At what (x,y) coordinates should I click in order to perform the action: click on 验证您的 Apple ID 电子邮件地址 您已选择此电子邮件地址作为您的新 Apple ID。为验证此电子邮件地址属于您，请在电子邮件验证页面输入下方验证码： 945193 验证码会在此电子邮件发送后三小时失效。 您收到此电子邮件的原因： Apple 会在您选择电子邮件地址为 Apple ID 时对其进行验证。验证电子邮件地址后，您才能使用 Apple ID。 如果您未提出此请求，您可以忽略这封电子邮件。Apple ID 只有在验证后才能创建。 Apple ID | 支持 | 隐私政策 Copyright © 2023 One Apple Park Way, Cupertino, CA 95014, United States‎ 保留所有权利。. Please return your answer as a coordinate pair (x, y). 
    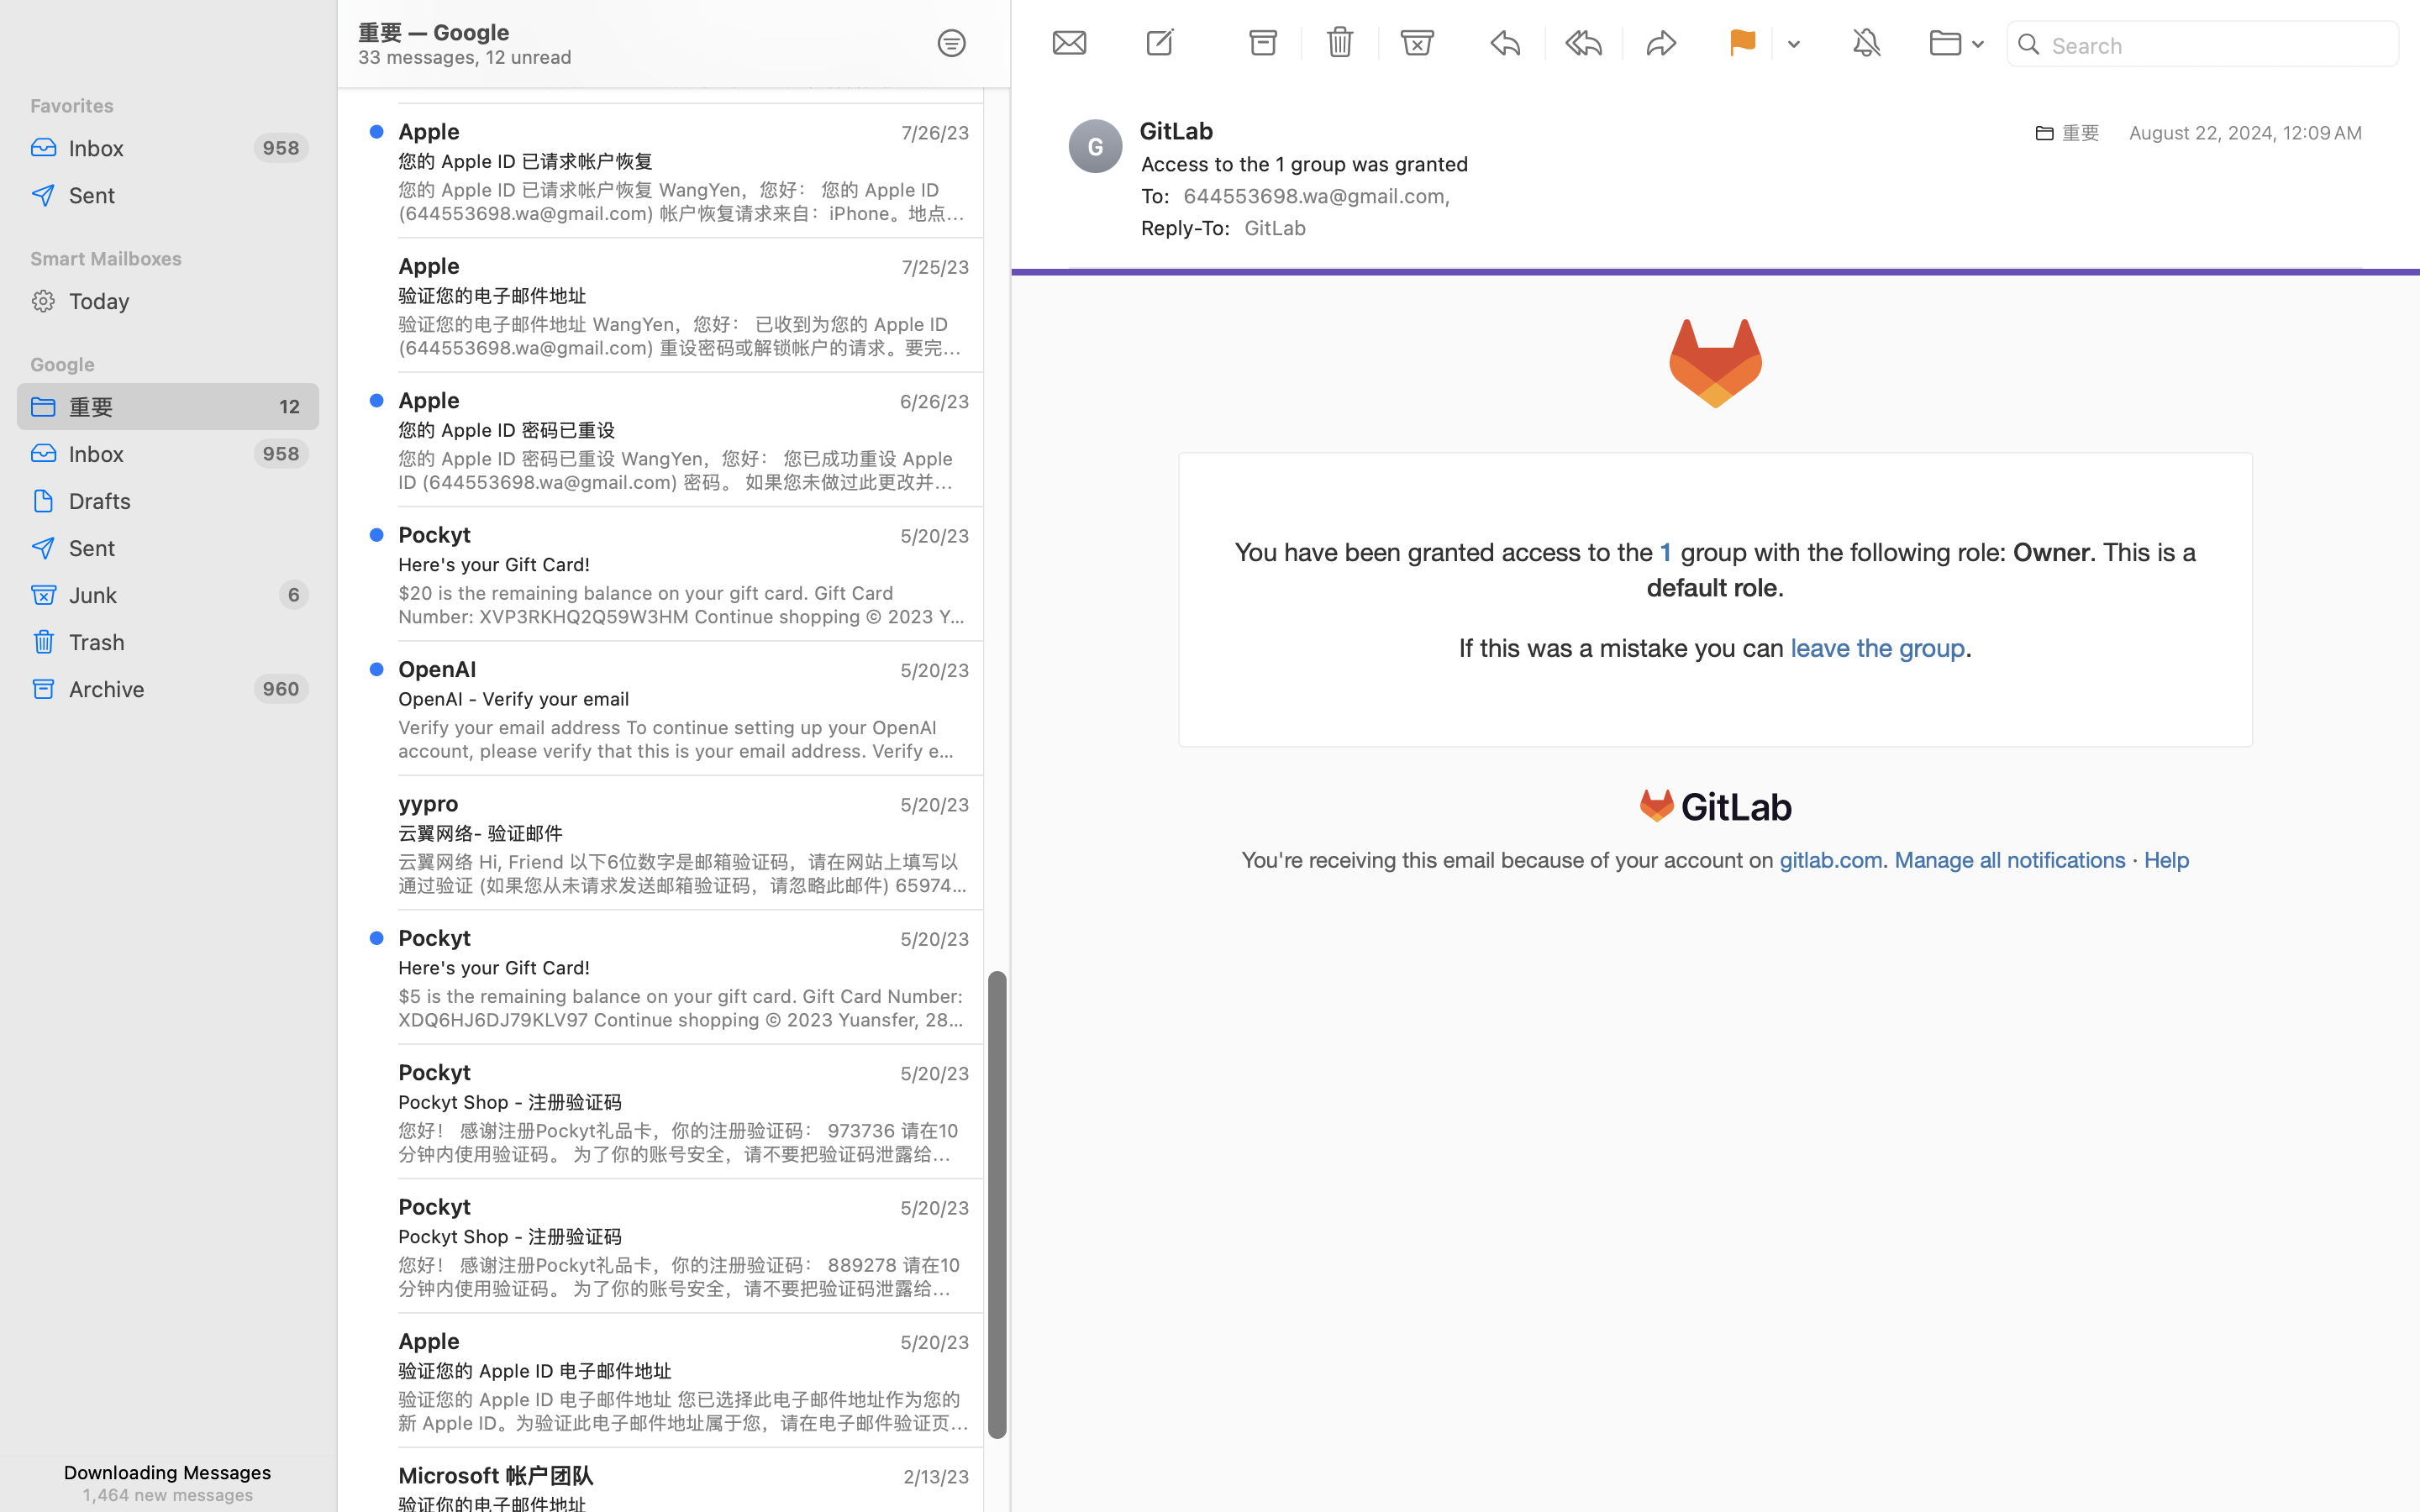
    Looking at the image, I should click on (684, 1411).